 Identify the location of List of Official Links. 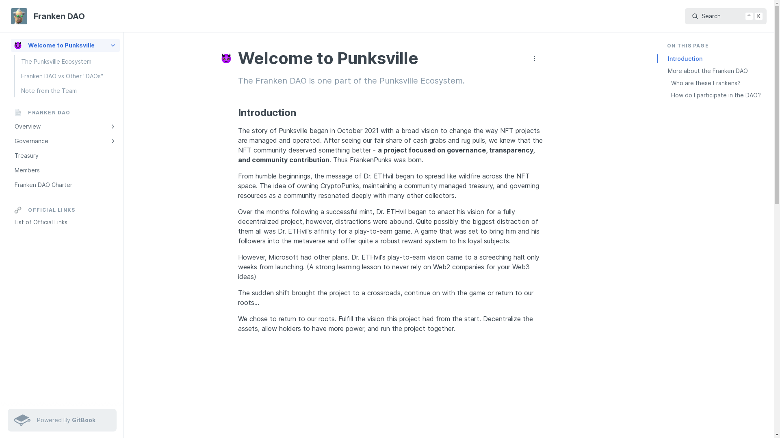
(65, 222).